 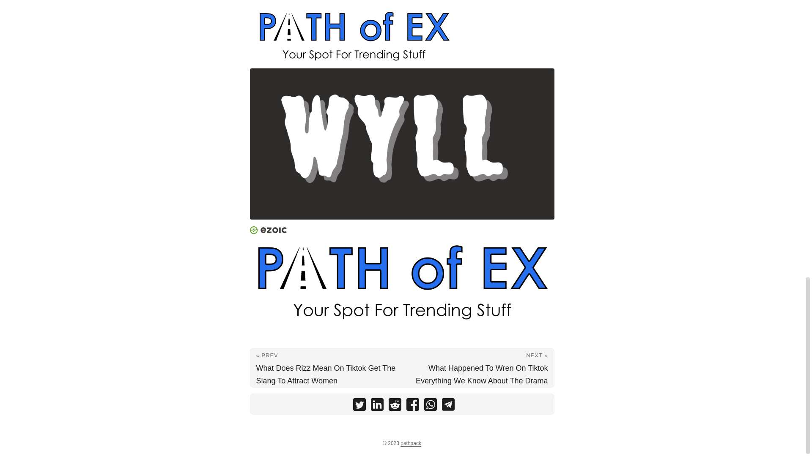 I want to click on pathpack, so click(x=411, y=443).